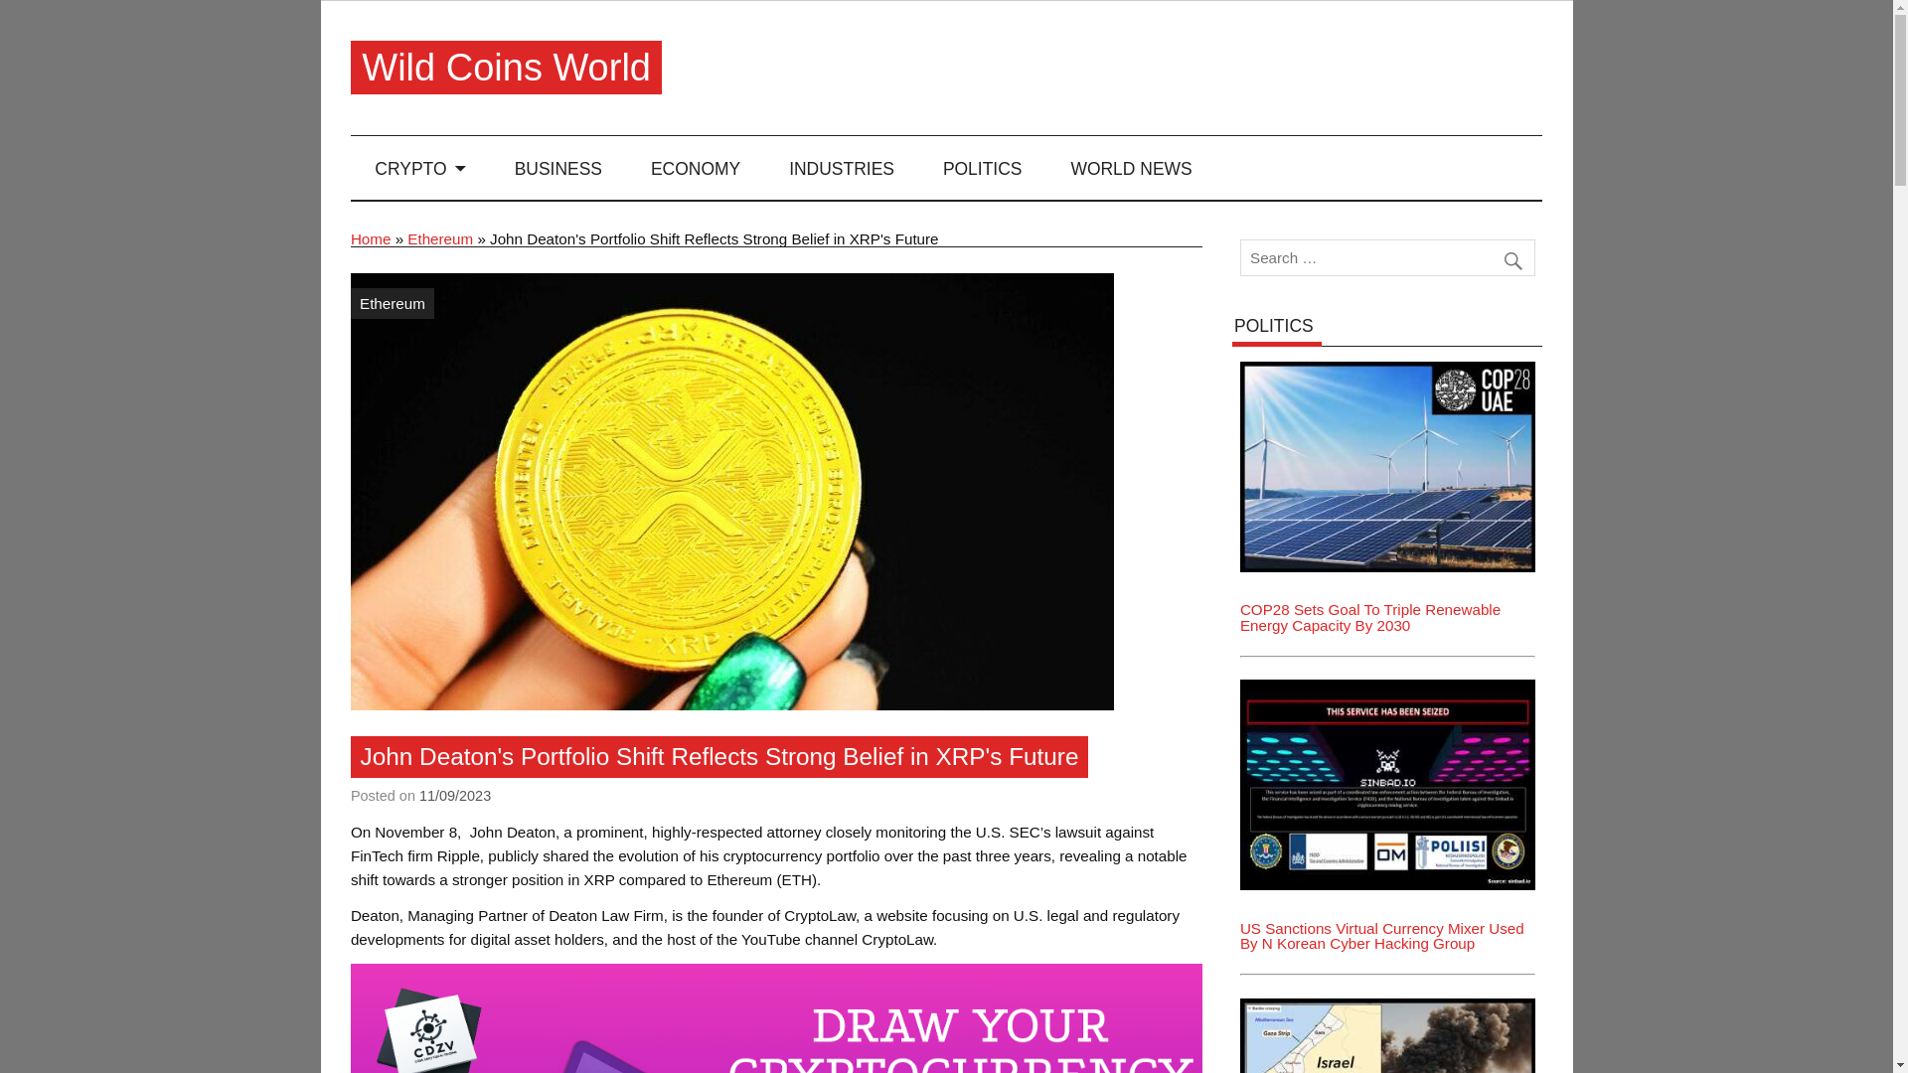 Image resolution: width=1908 pixels, height=1073 pixels. Describe the element at coordinates (455, 795) in the screenshot. I see `9:39 am` at that location.